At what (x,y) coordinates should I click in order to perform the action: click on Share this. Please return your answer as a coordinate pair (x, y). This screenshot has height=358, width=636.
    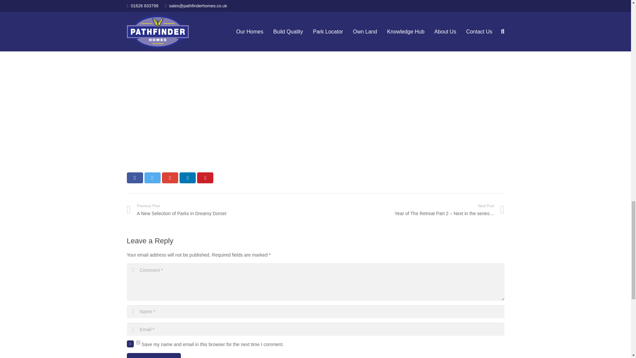
    Looking at the image, I should click on (134, 178).